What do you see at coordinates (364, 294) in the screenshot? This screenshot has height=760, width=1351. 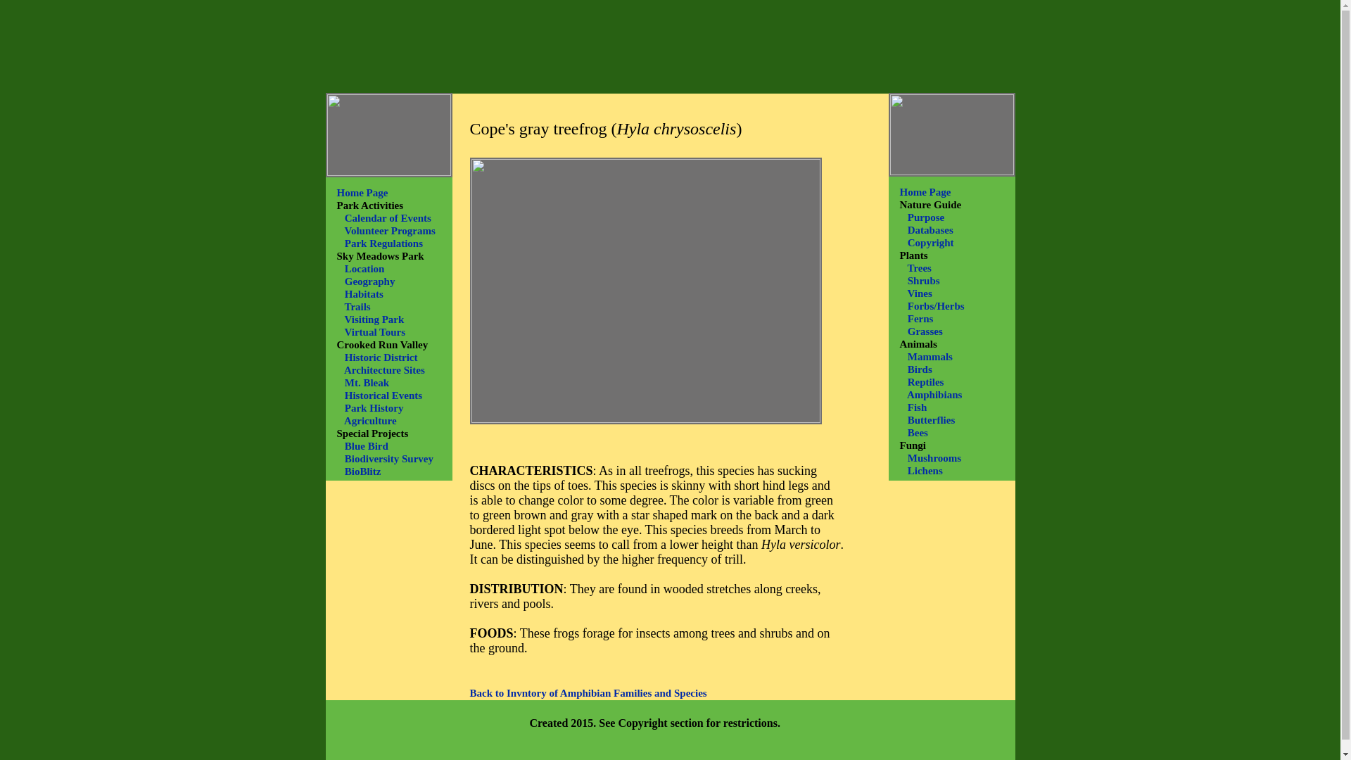 I see `Habitats` at bounding box center [364, 294].